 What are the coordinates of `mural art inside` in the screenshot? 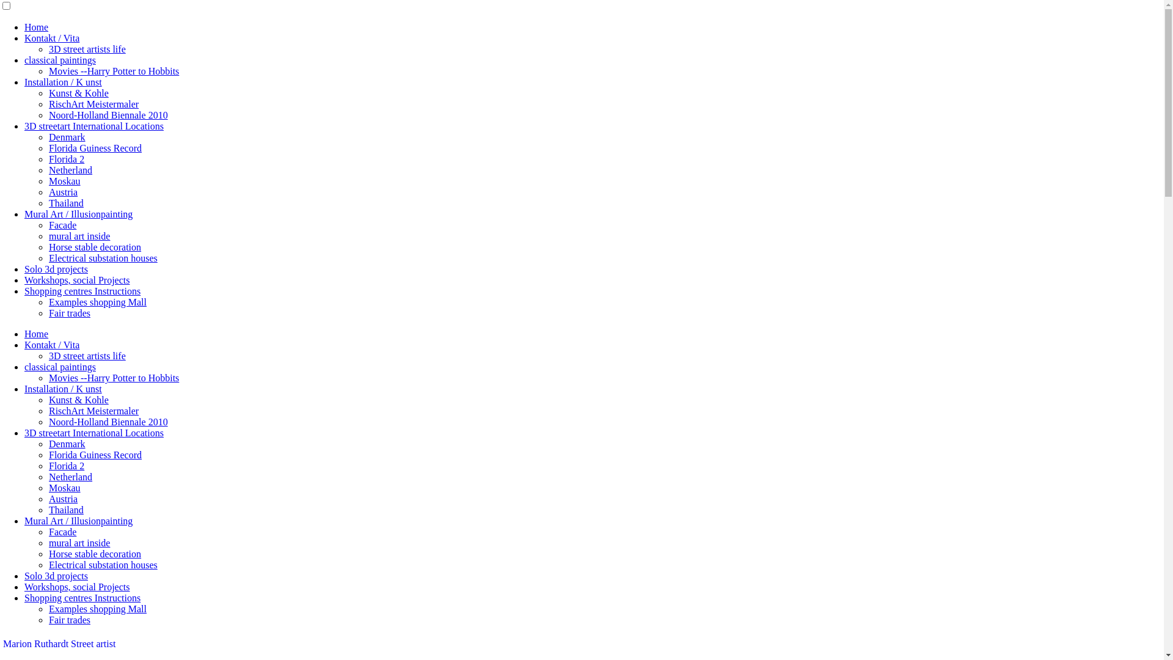 It's located at (79, 543).